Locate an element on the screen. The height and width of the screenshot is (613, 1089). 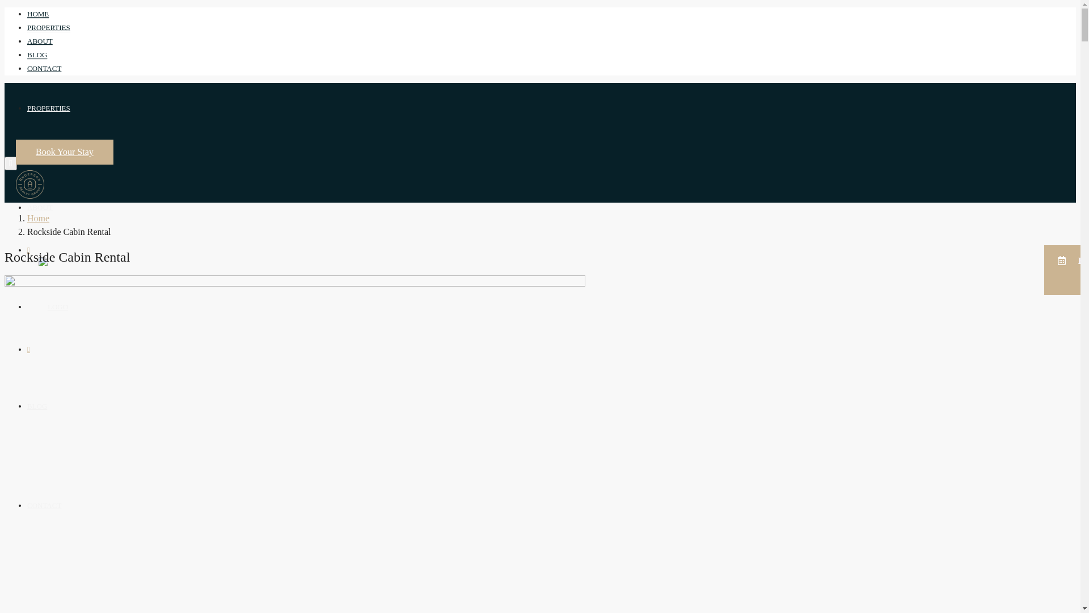
BLOG is located at coordinates (37, 406).